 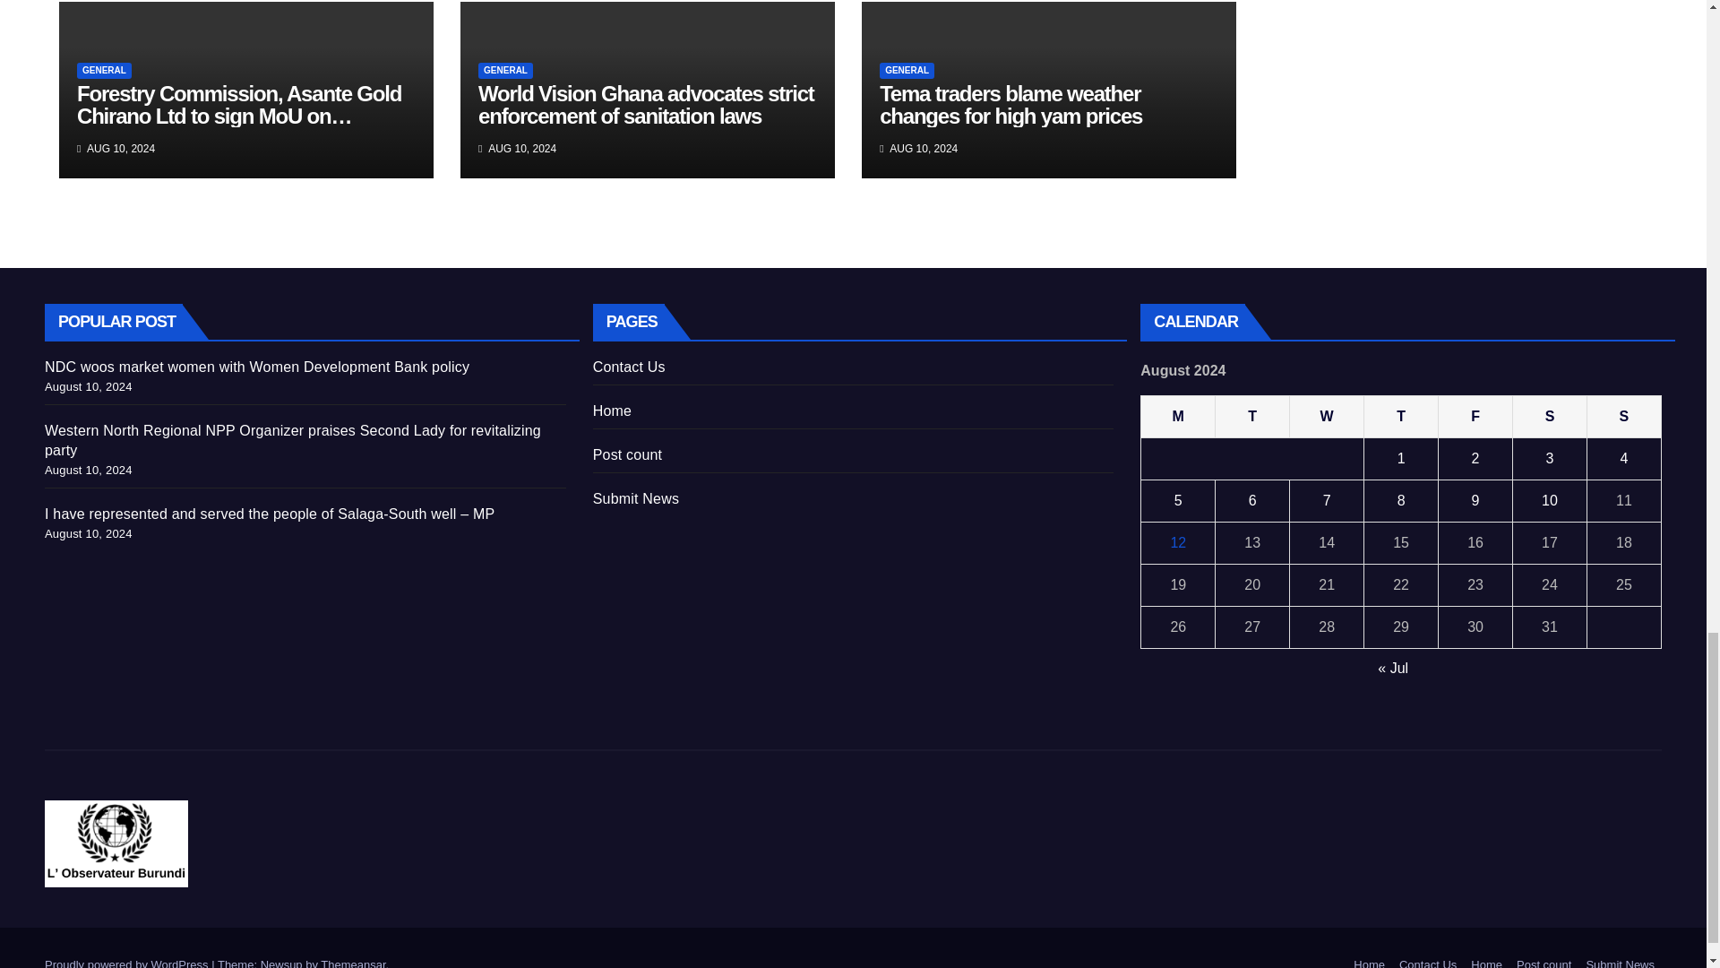 I want to click on GENERAL, so click(x=907, y=70).